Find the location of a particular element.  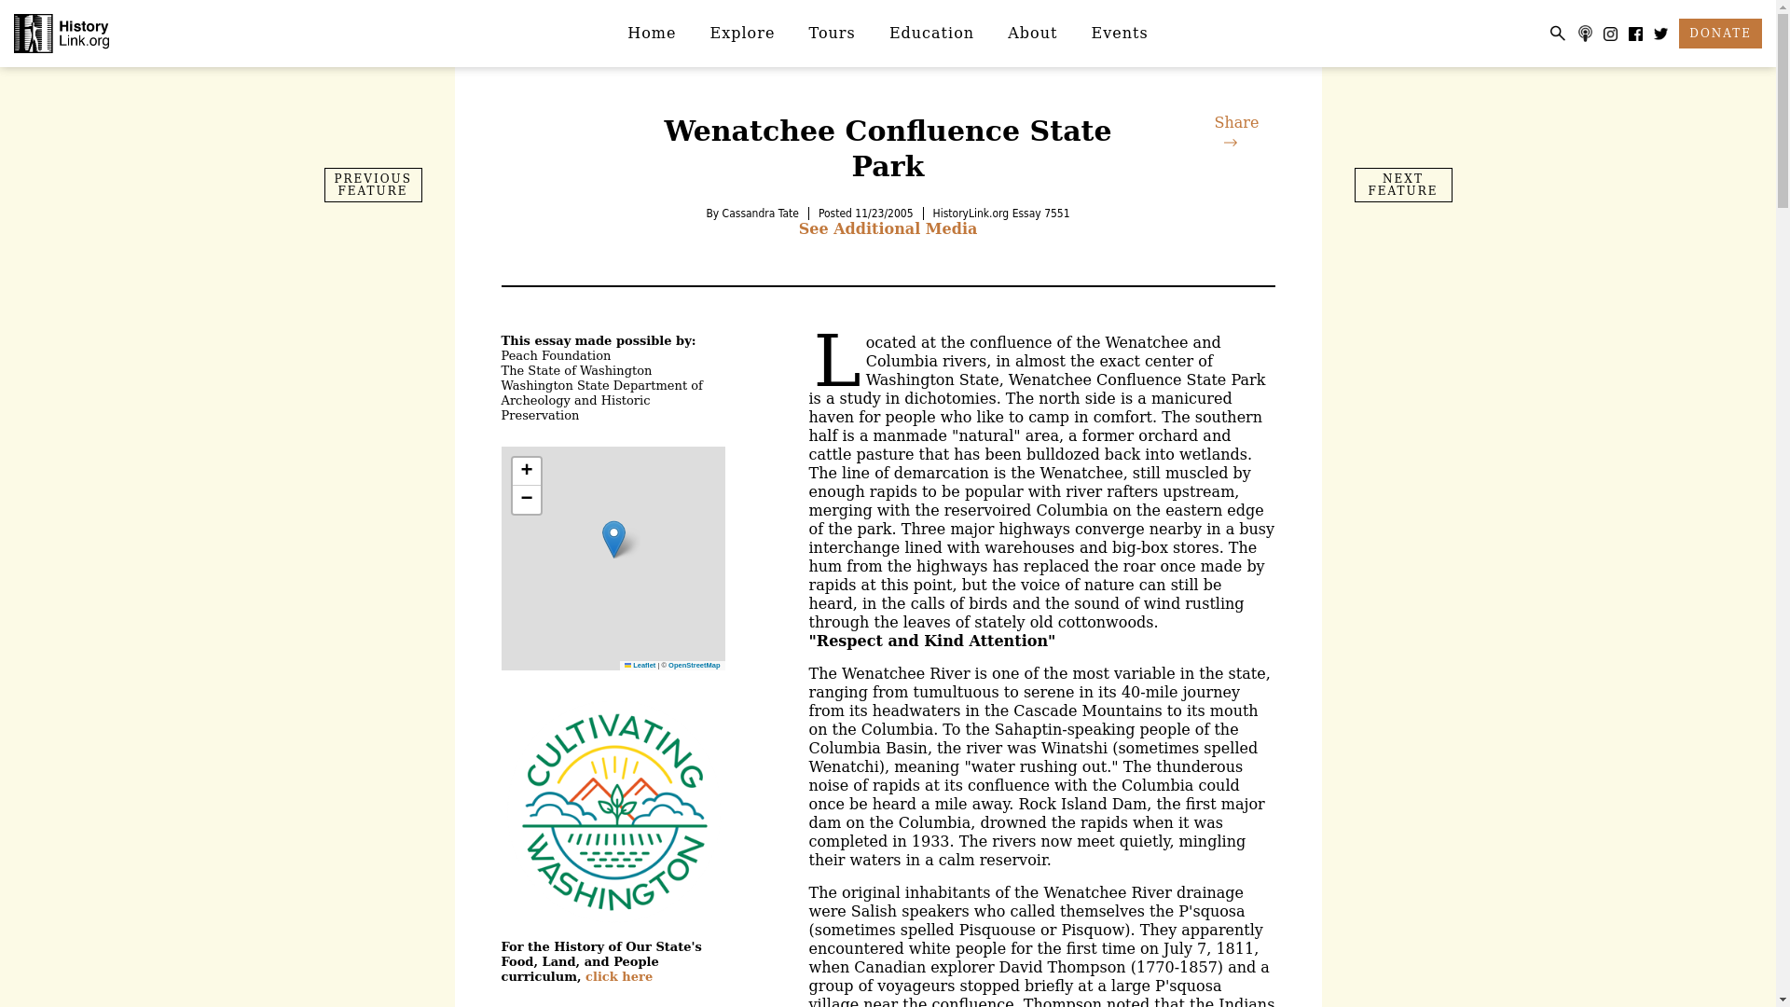

Previous File is located at coordinates (373, 185).